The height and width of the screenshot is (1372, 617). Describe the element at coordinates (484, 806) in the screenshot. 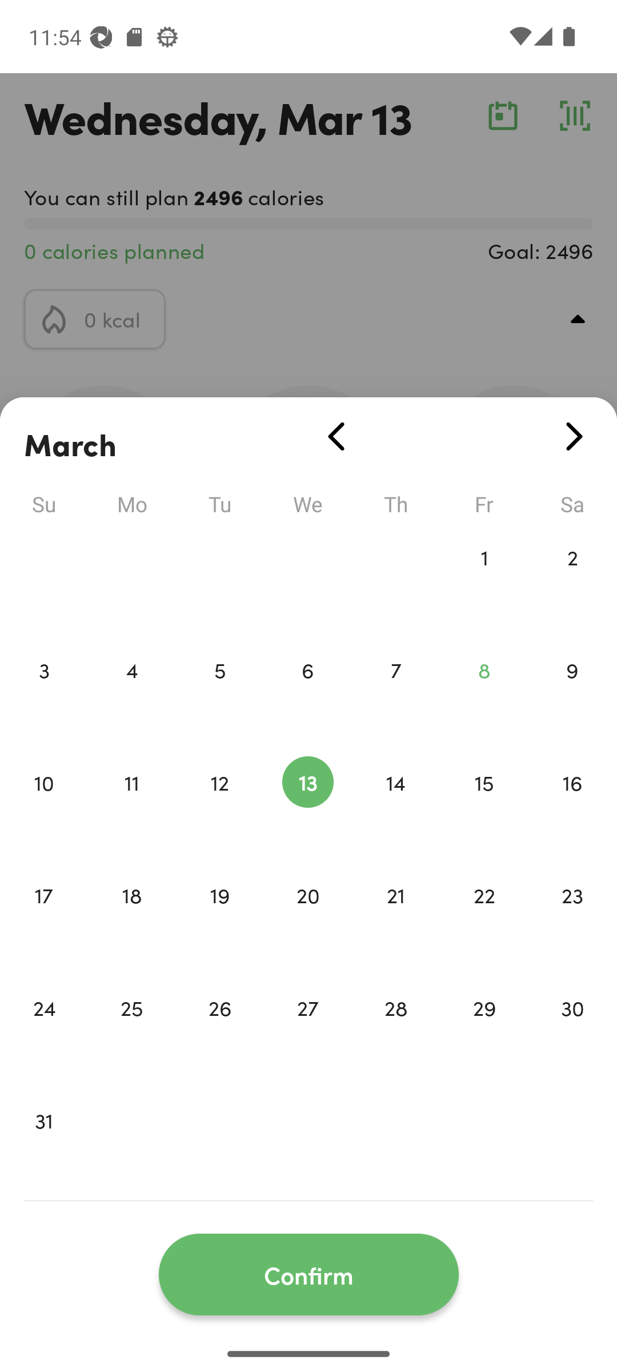

I see `15` at that location.